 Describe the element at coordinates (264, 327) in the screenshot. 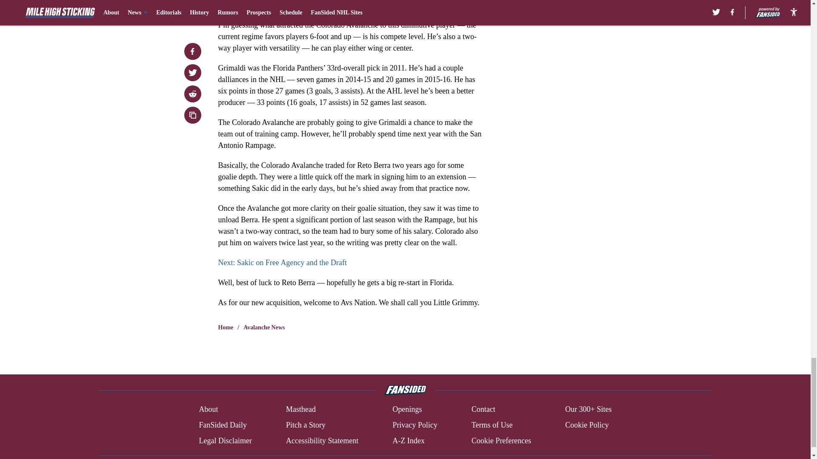

I see `Avalanche News` at that location.